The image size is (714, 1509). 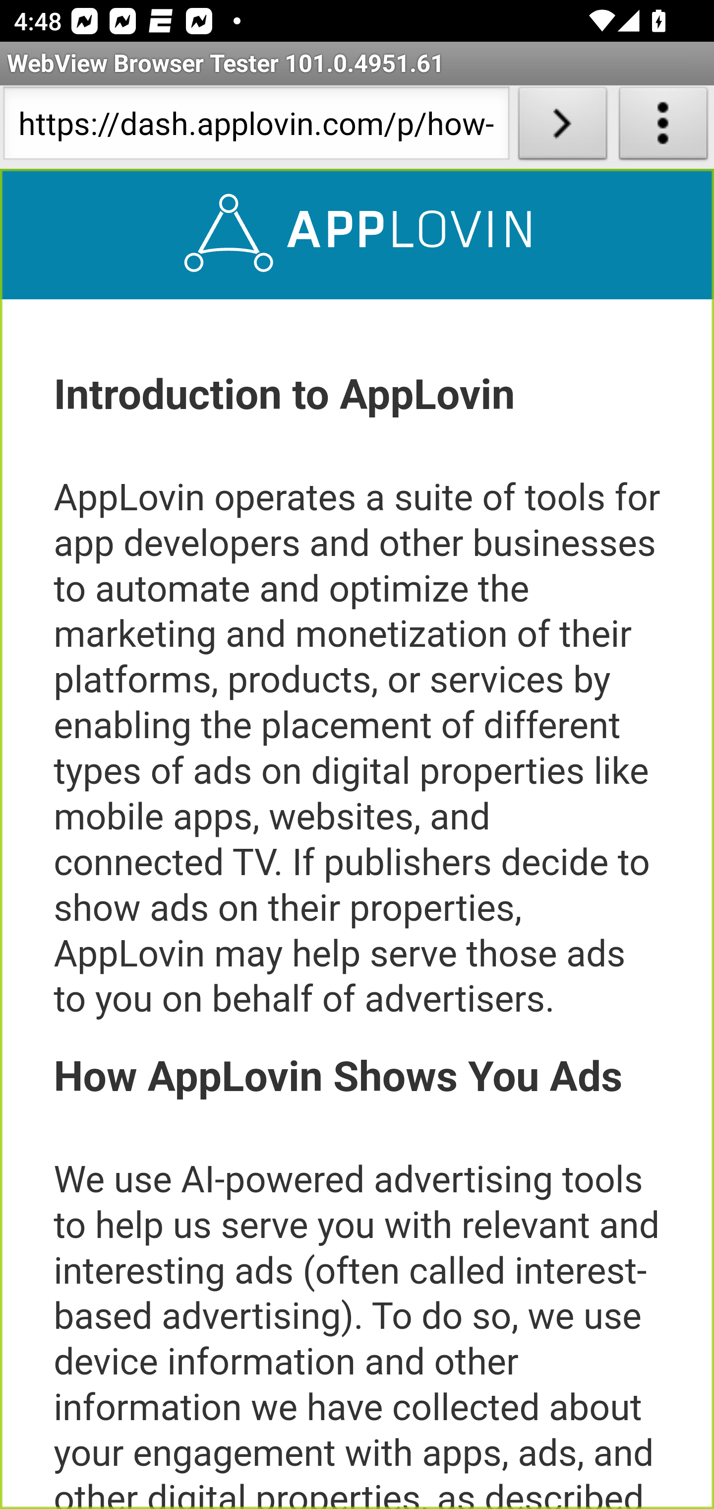 What do you see at coordinates (663, 127) in the screenshot?
I see `About WebView` at bounding box center [663, 127].